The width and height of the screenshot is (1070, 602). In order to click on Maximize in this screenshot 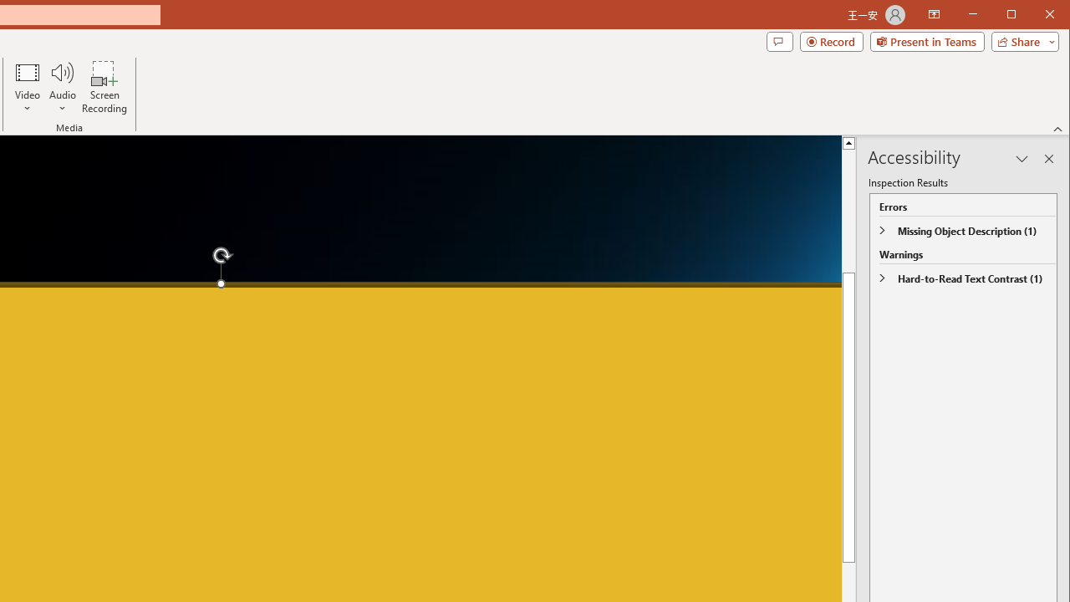, I will do `click(1035, 15)`.